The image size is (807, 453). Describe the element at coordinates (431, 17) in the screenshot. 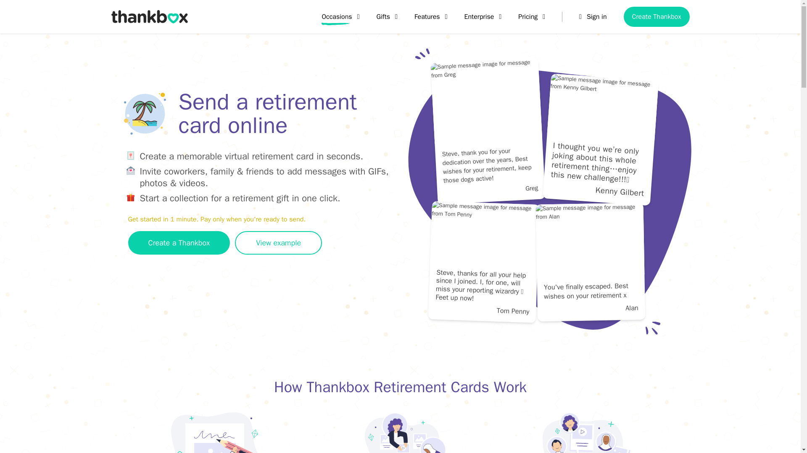

I see `Features` at that location.